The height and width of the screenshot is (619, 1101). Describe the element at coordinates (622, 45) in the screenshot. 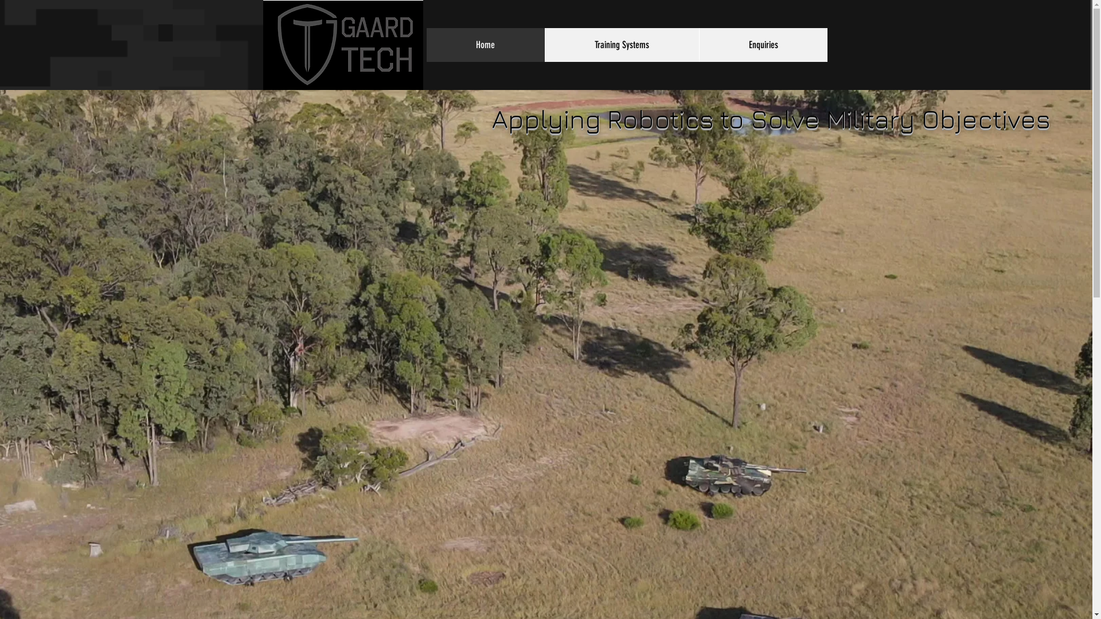

I see `Training Systems` at that location.